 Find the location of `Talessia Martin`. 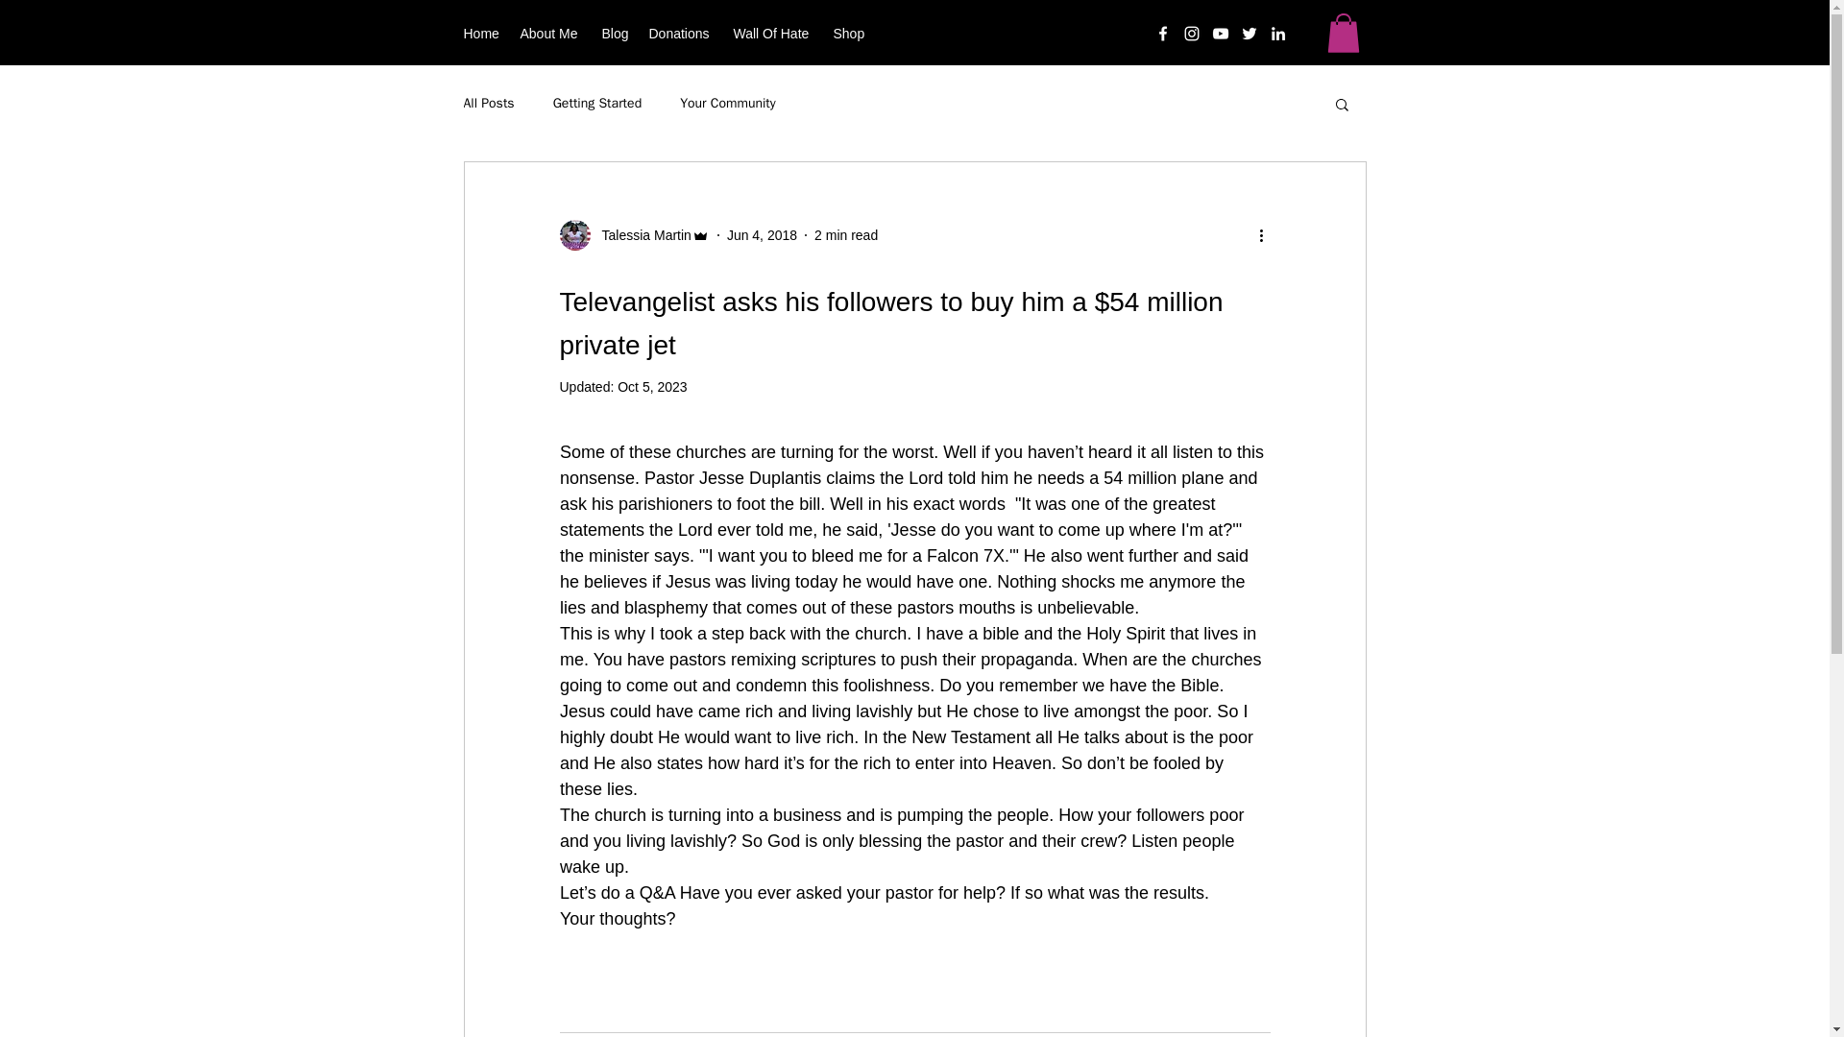

Talessia Martin is located at coordinates (640, 234).